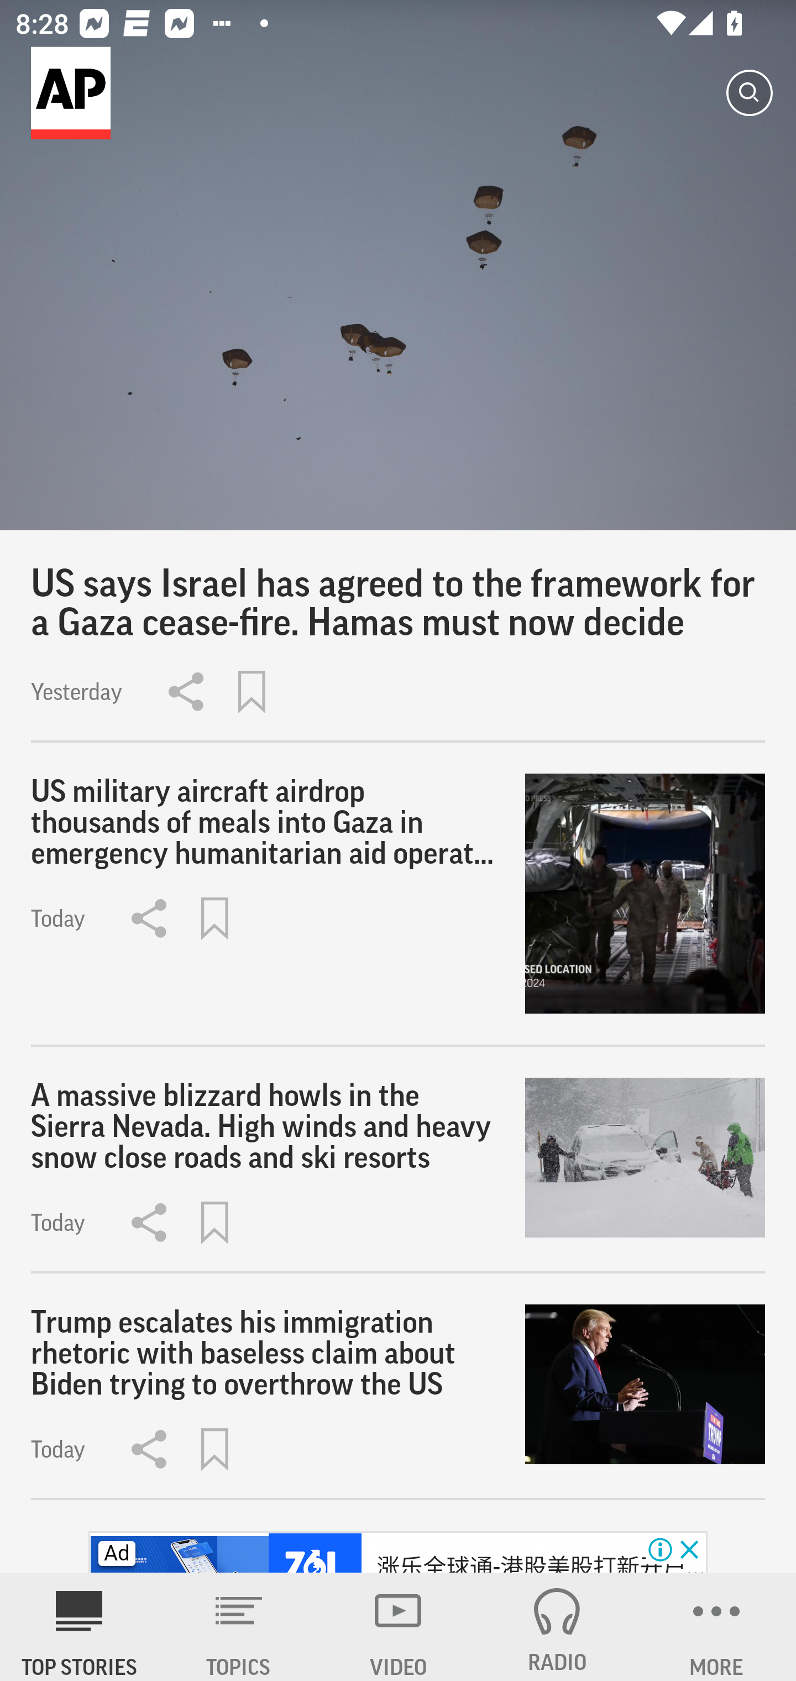 This screenshot has height=1681, width=796. I want to click on TOPICS, so click(239, 1627).